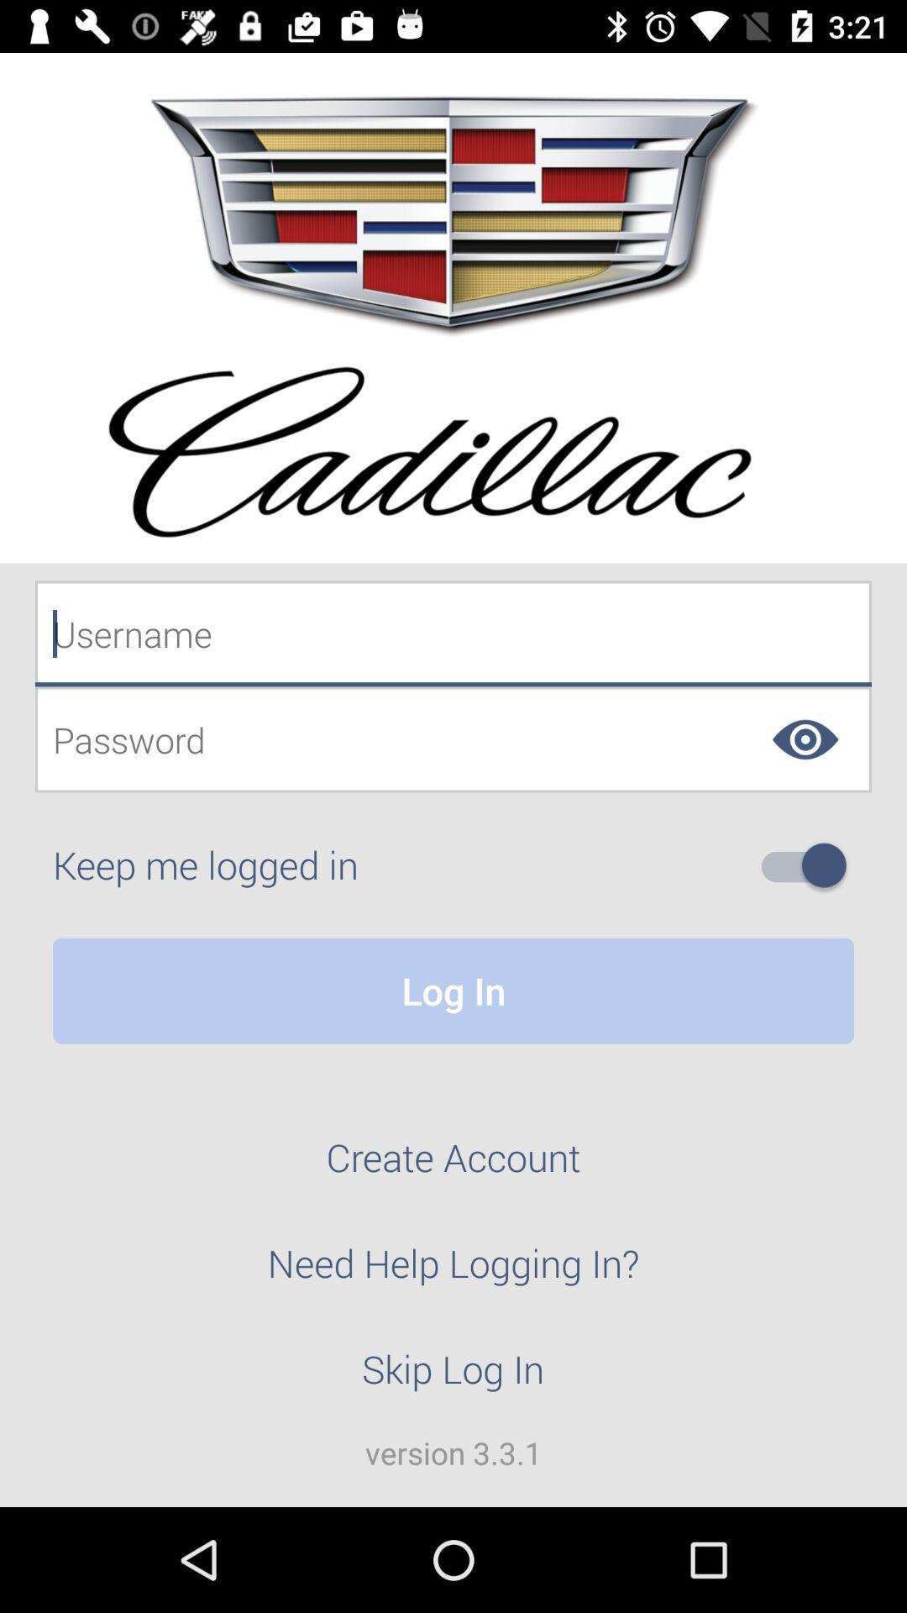  Describe the element at coordinates (453, 739) in the screenshot. I see `choose item above keep me logged` at that location.